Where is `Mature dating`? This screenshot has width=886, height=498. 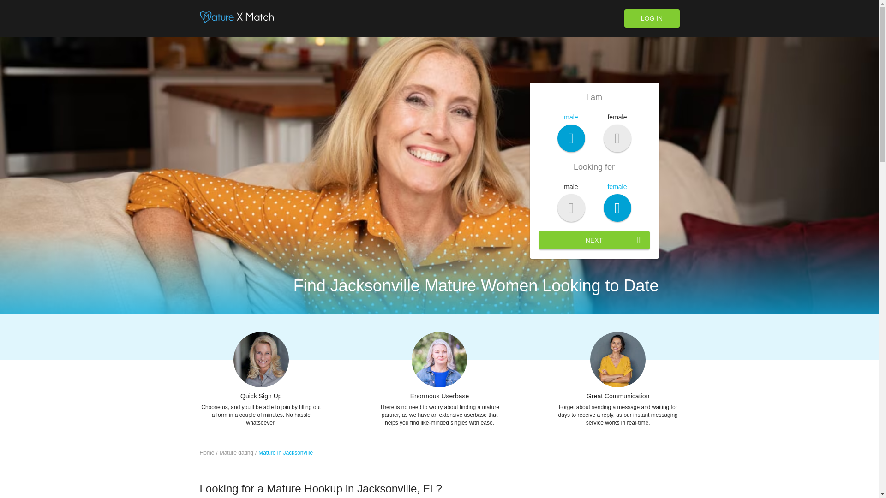
Mature dating is located at coordinates (236, 453).